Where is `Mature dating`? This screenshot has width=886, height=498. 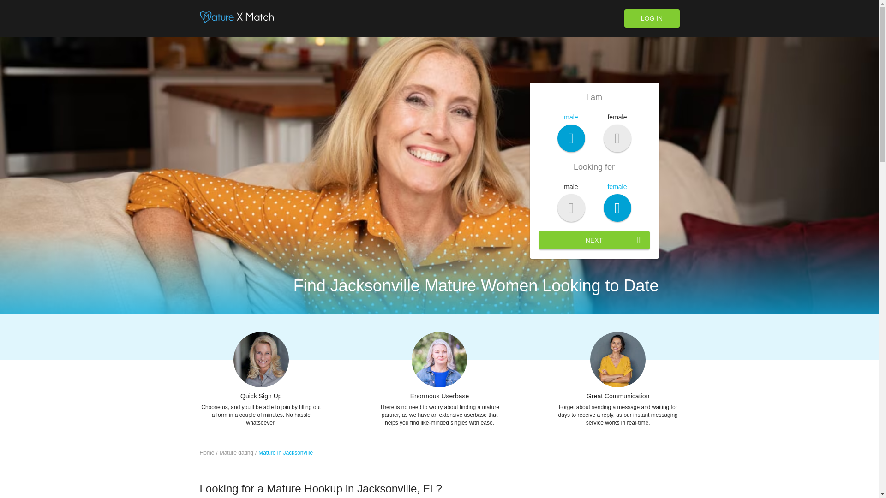
Mature dating is located at coordinates (236, 453).